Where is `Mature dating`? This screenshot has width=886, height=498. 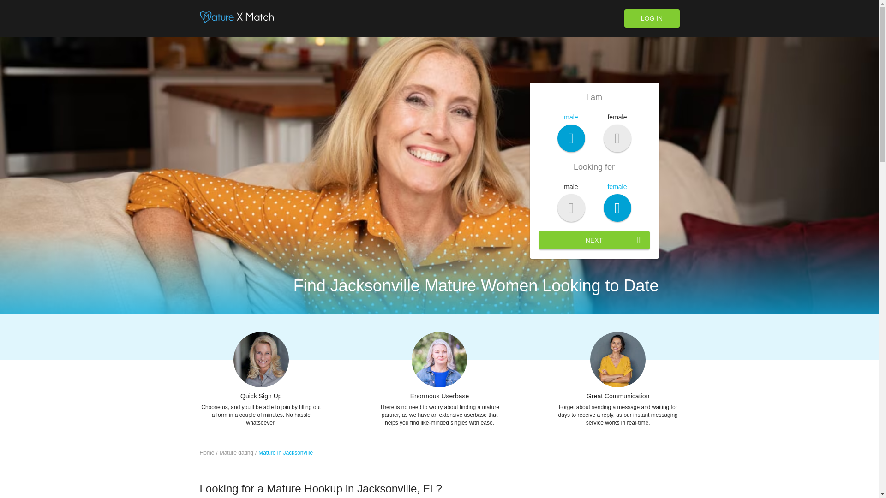
Mature dating is located at coordinates (236, 453).